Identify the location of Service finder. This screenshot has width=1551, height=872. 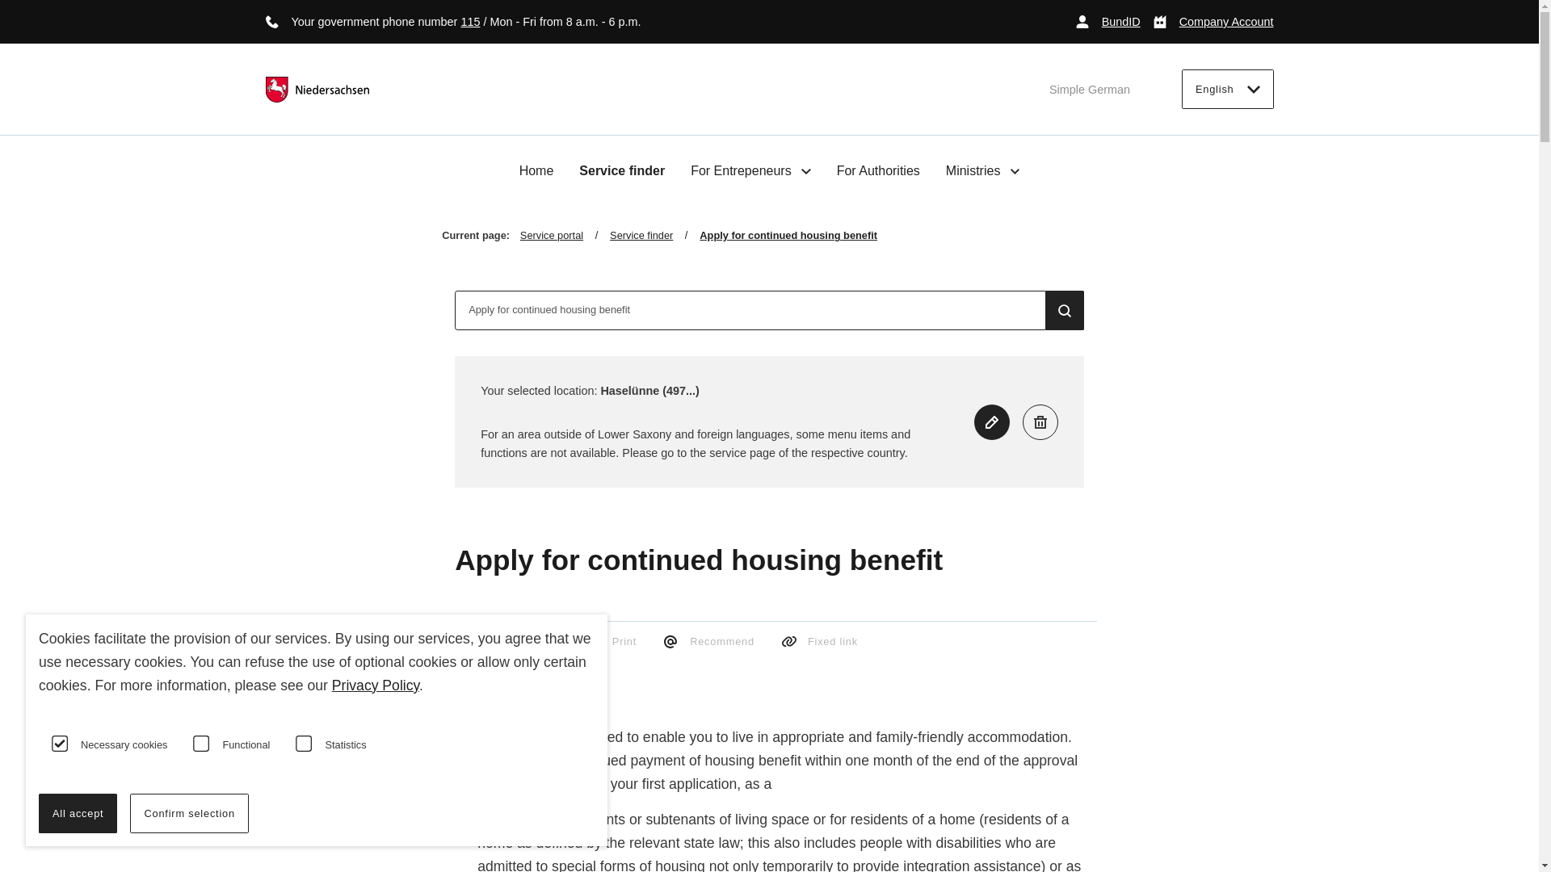
(622, 171).